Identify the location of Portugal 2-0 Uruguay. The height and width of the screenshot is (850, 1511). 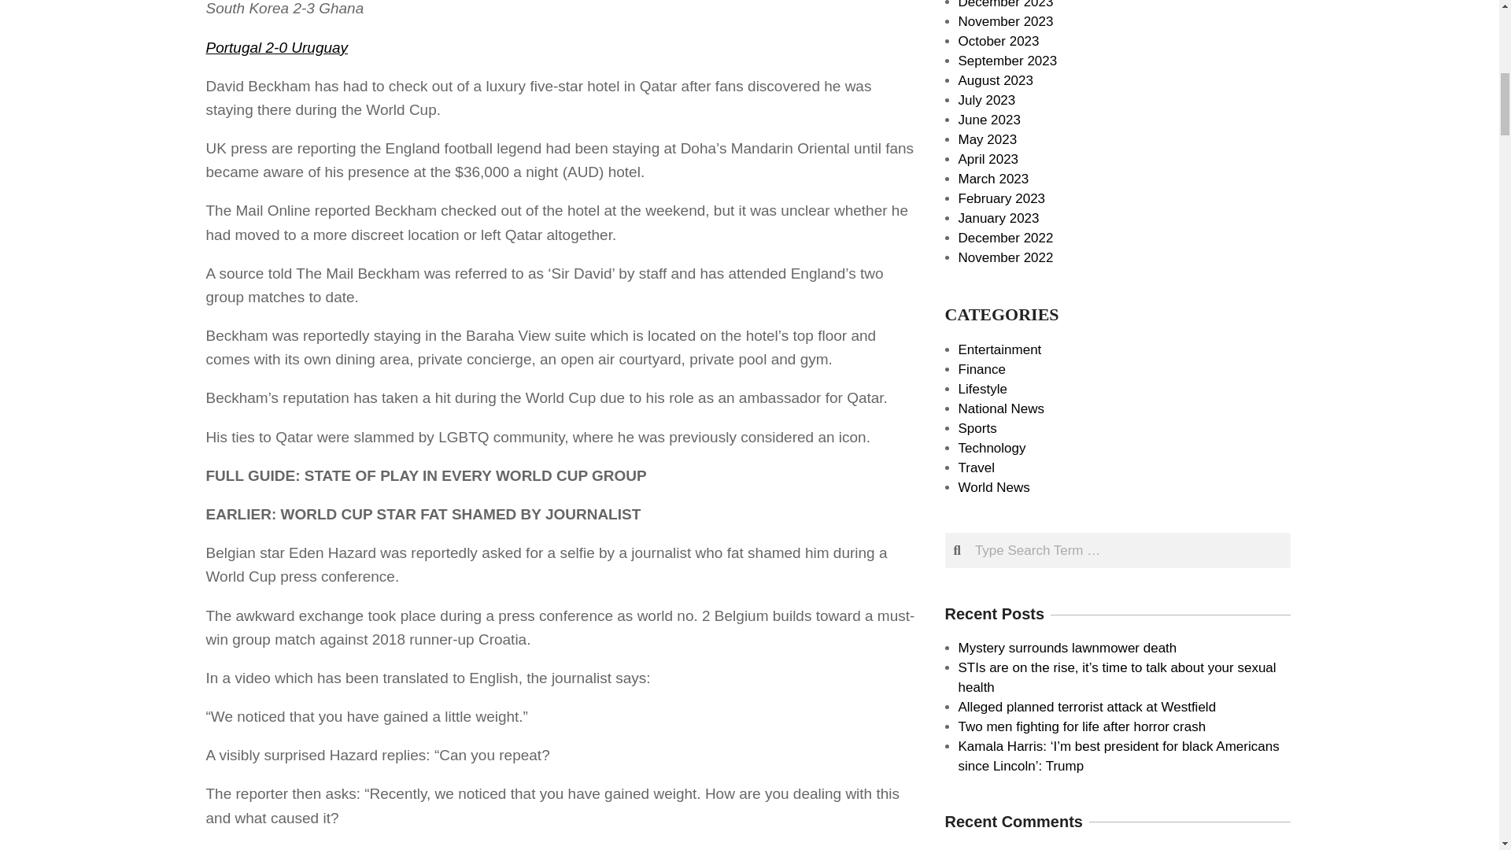
(277, 47).